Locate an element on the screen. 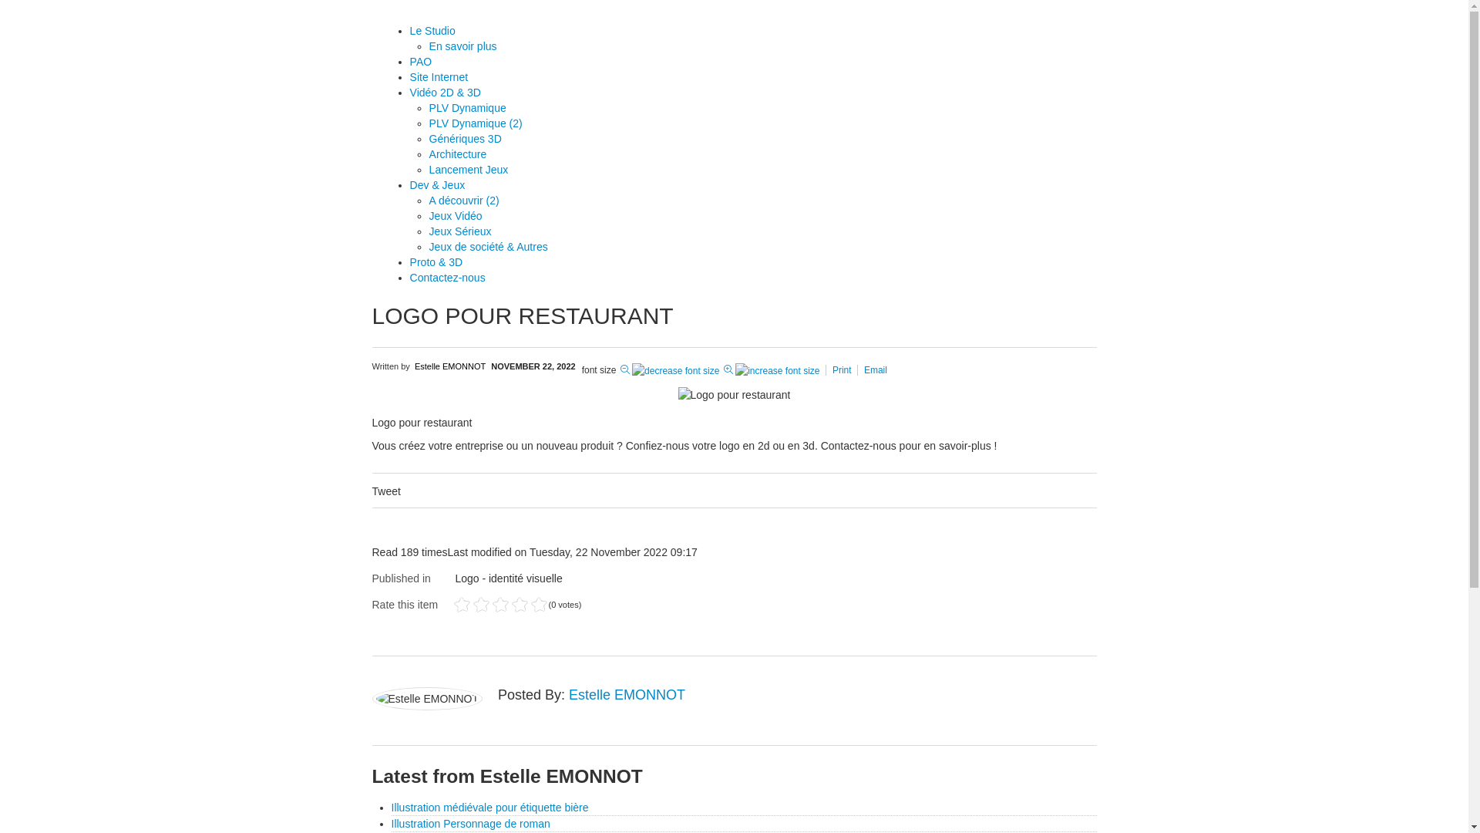  Email is located at coordinates (876, 370).